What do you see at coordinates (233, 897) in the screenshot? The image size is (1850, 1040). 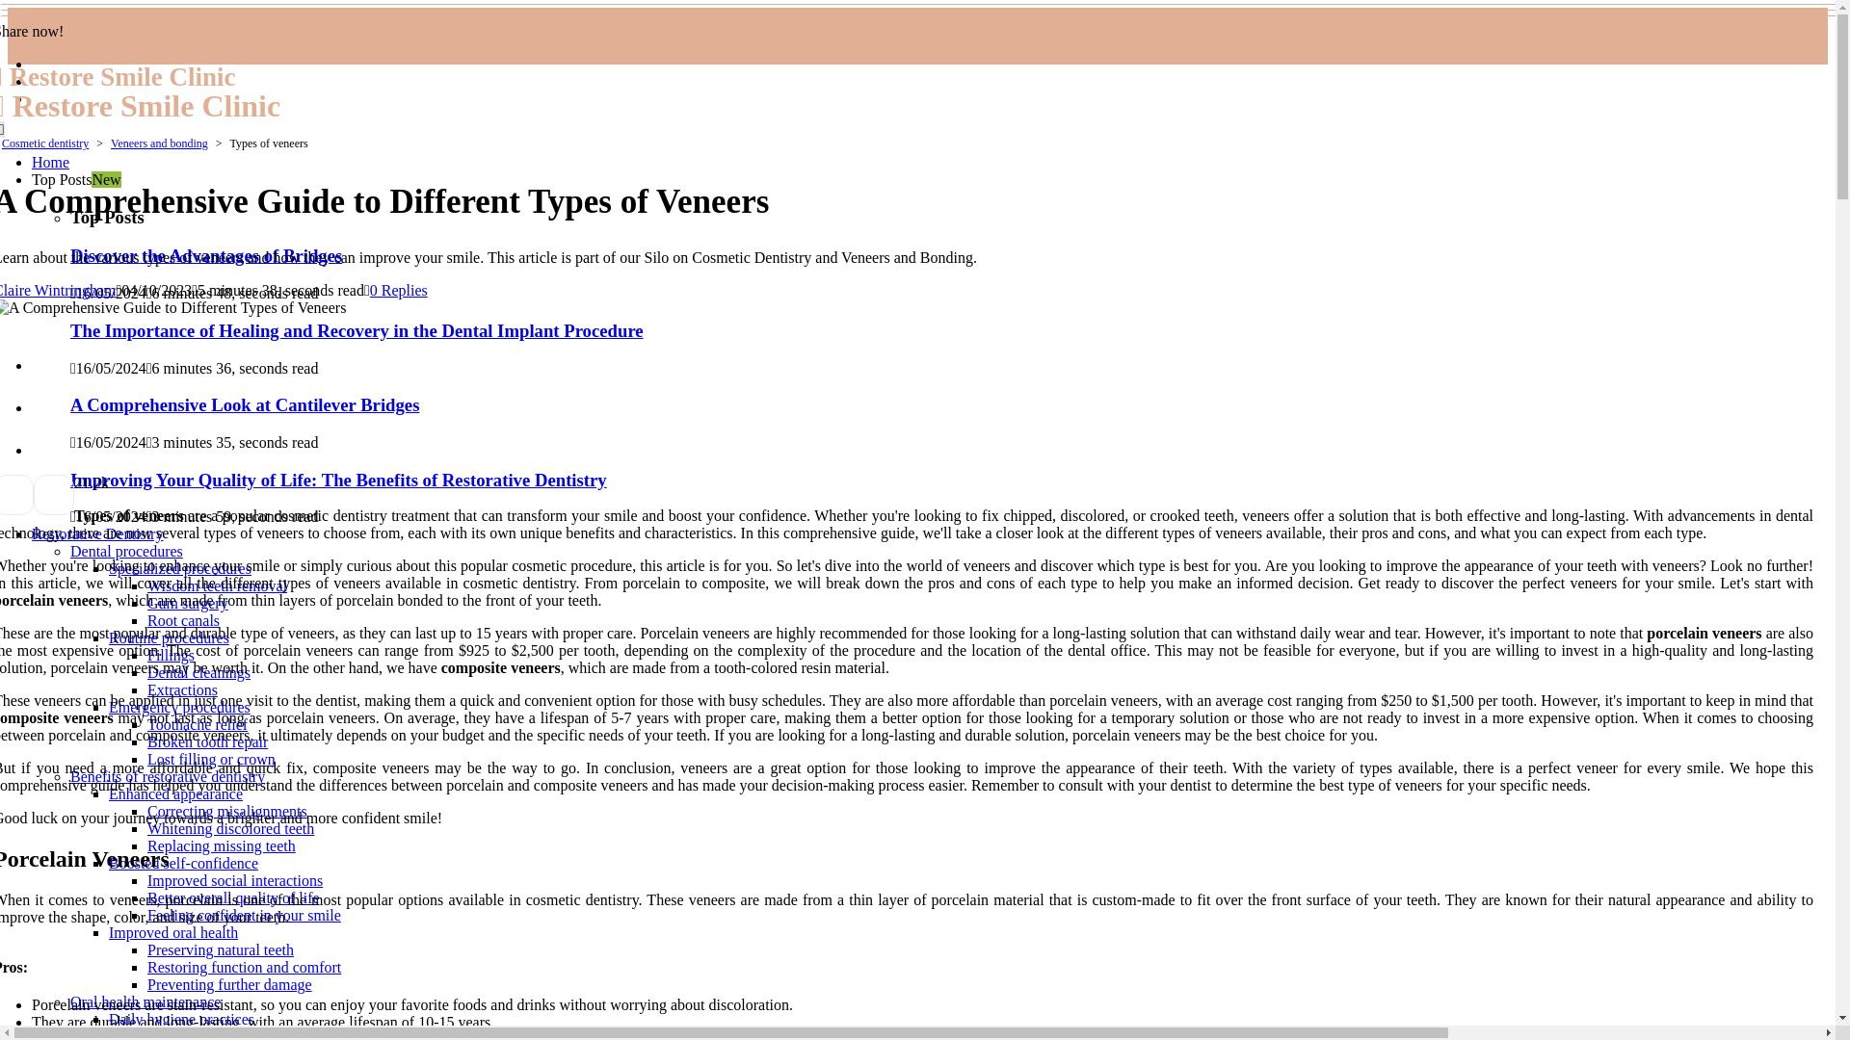 I see `Better overall quality of life` at bounding box center [233, 897].